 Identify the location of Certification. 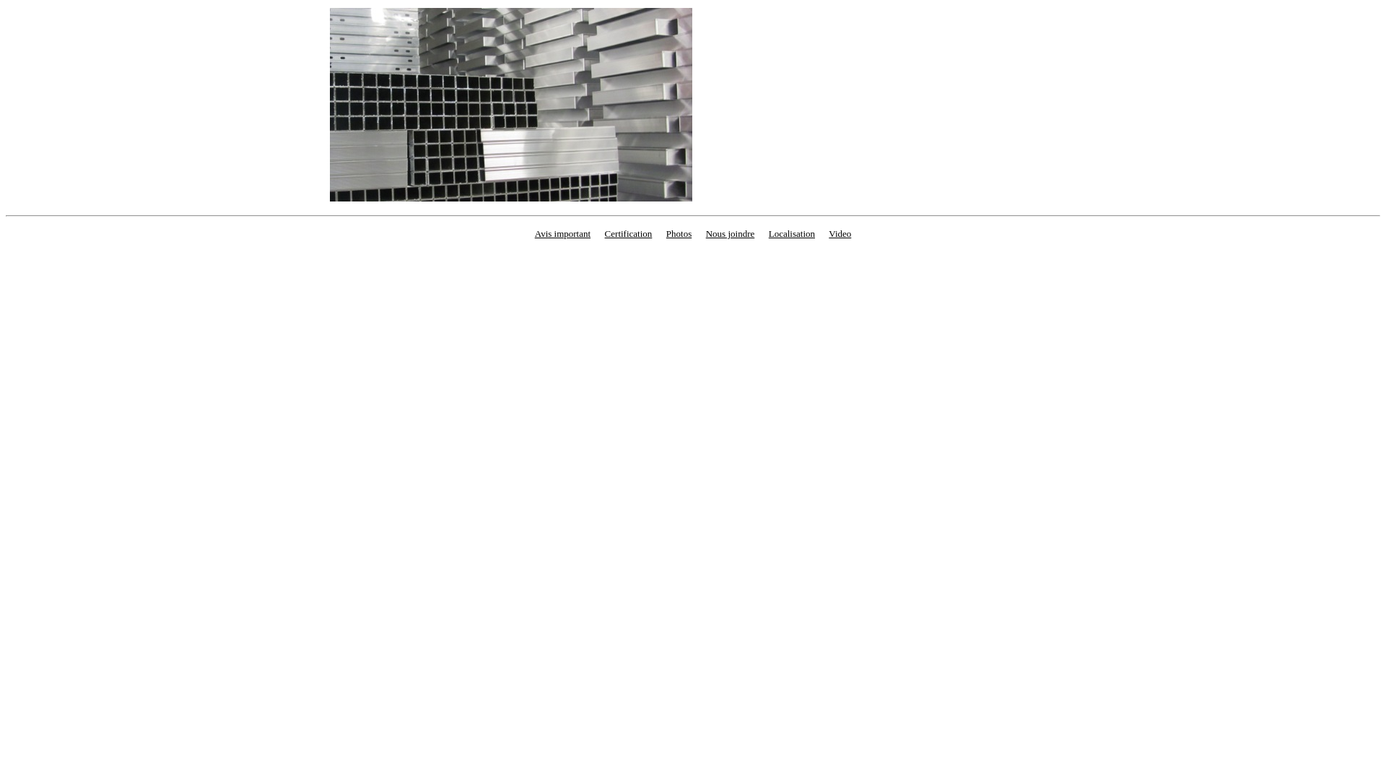
(629, 234).